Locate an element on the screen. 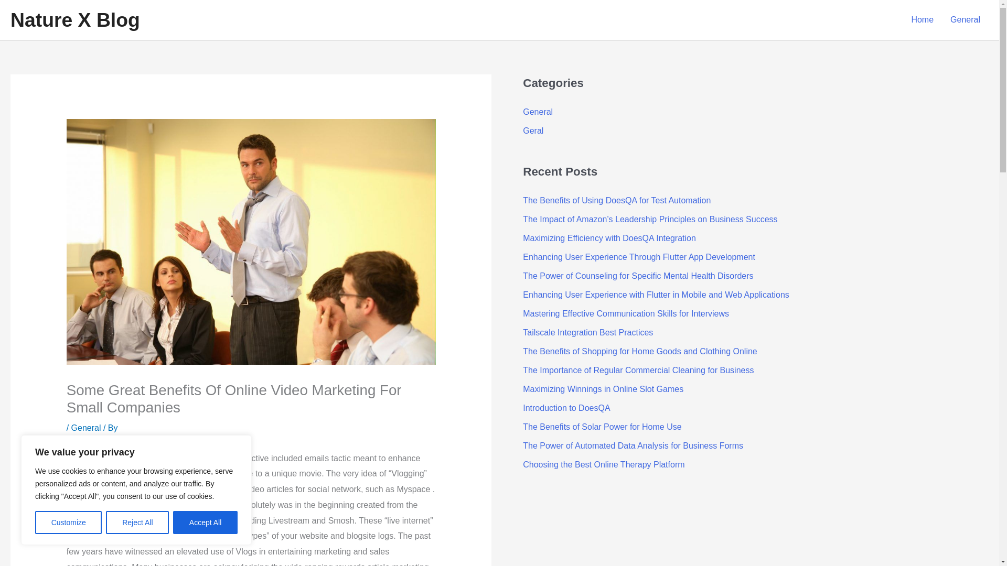  General is located at coordinates (965, 20).